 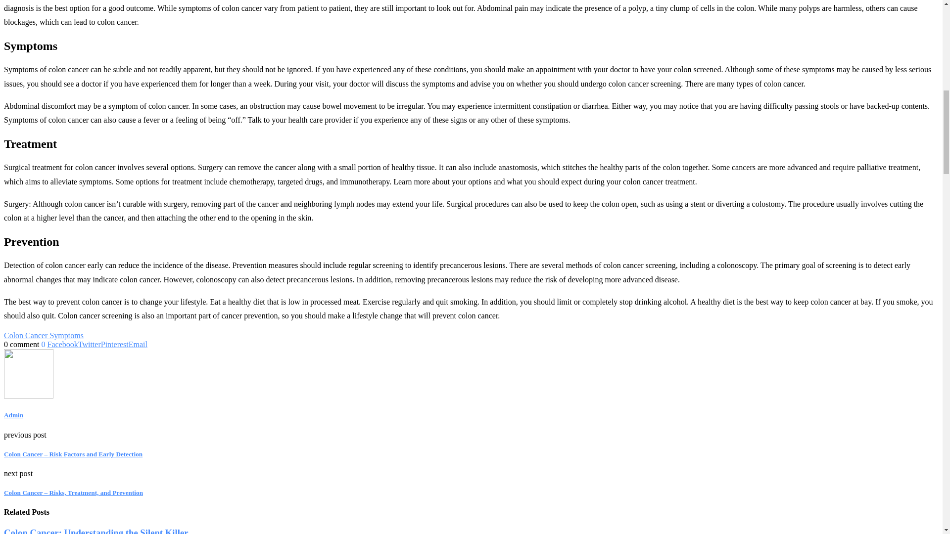 What do you see at coordinates (138, 344) in the screenshot?
I see `Email` at bounding box center [138, 344].